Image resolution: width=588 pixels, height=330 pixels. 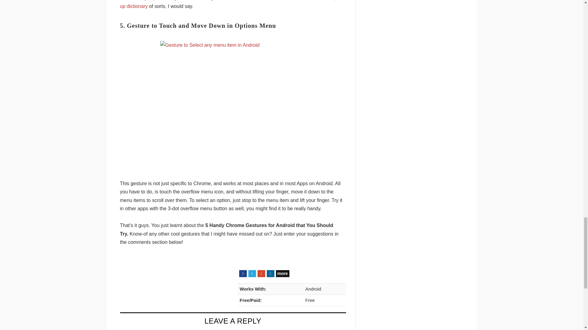 What do you see at coordinates (243, 274) in the screenshot?
I see `Share on Facebook` at bounding box center [243, 274].